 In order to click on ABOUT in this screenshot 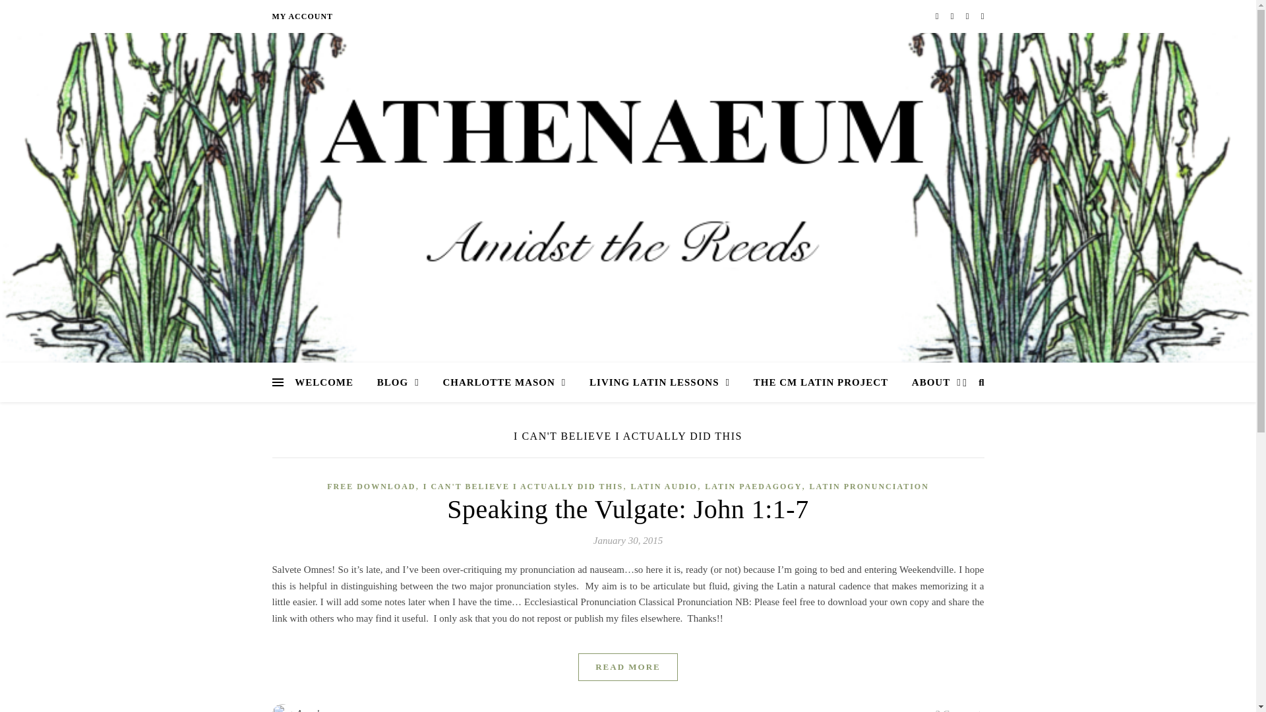, I will do `click(931, 382)`.